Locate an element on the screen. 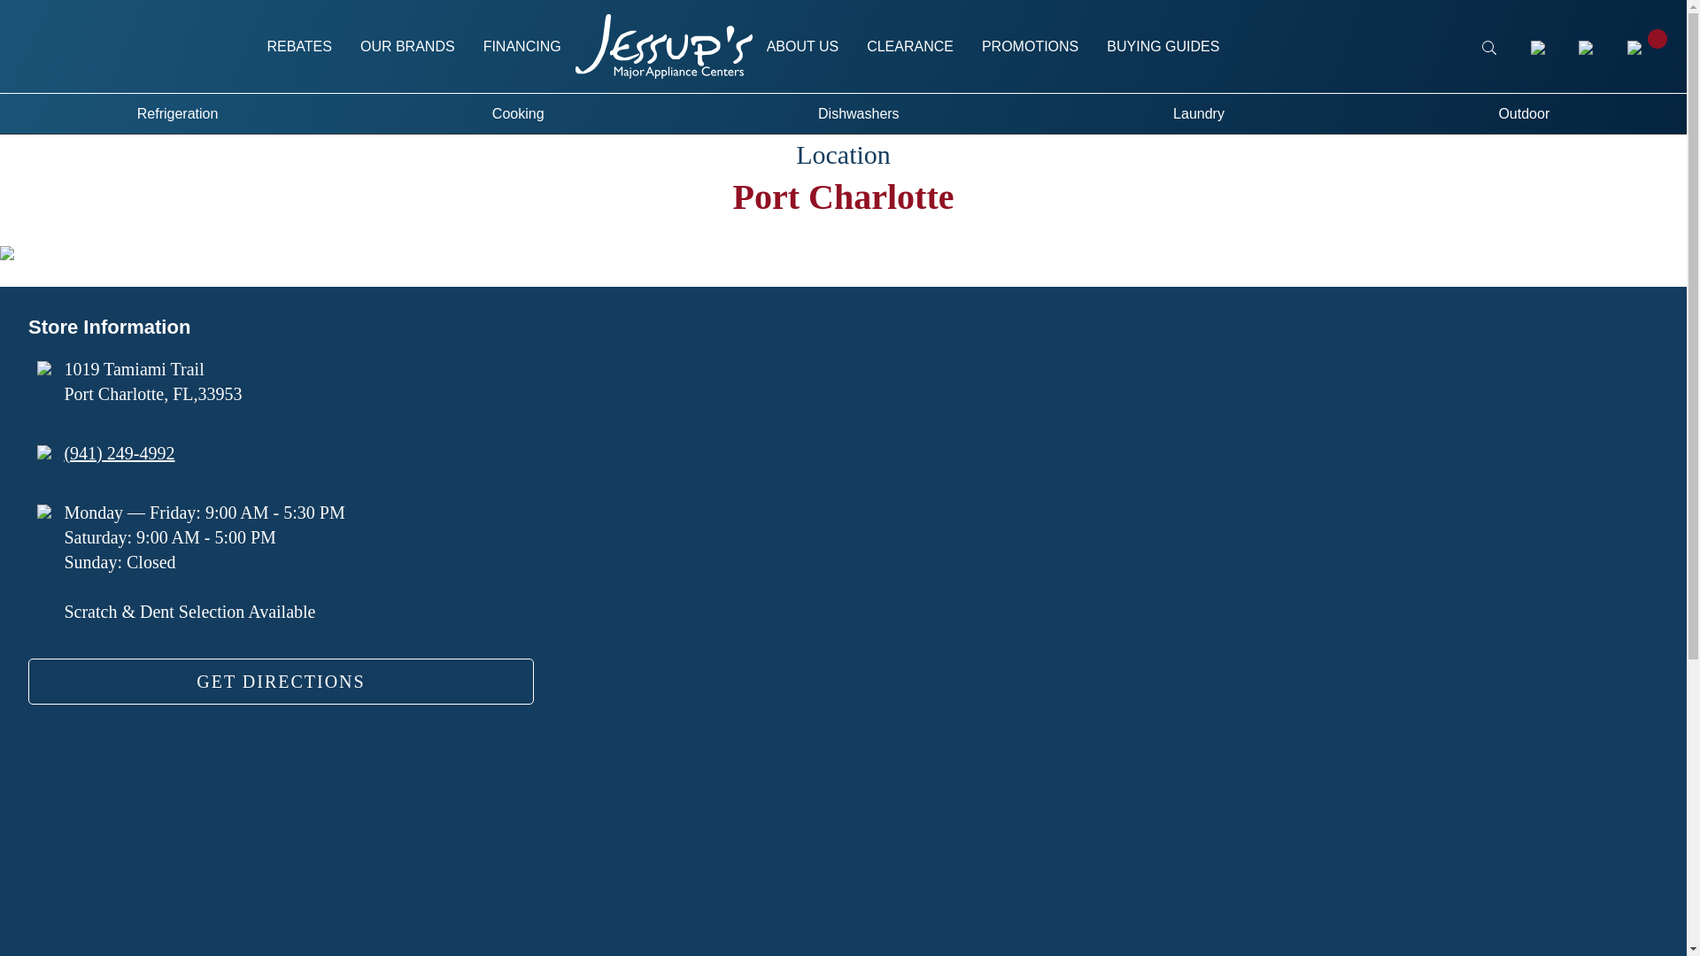  Refrigeration is located at coordinates (177, 113).